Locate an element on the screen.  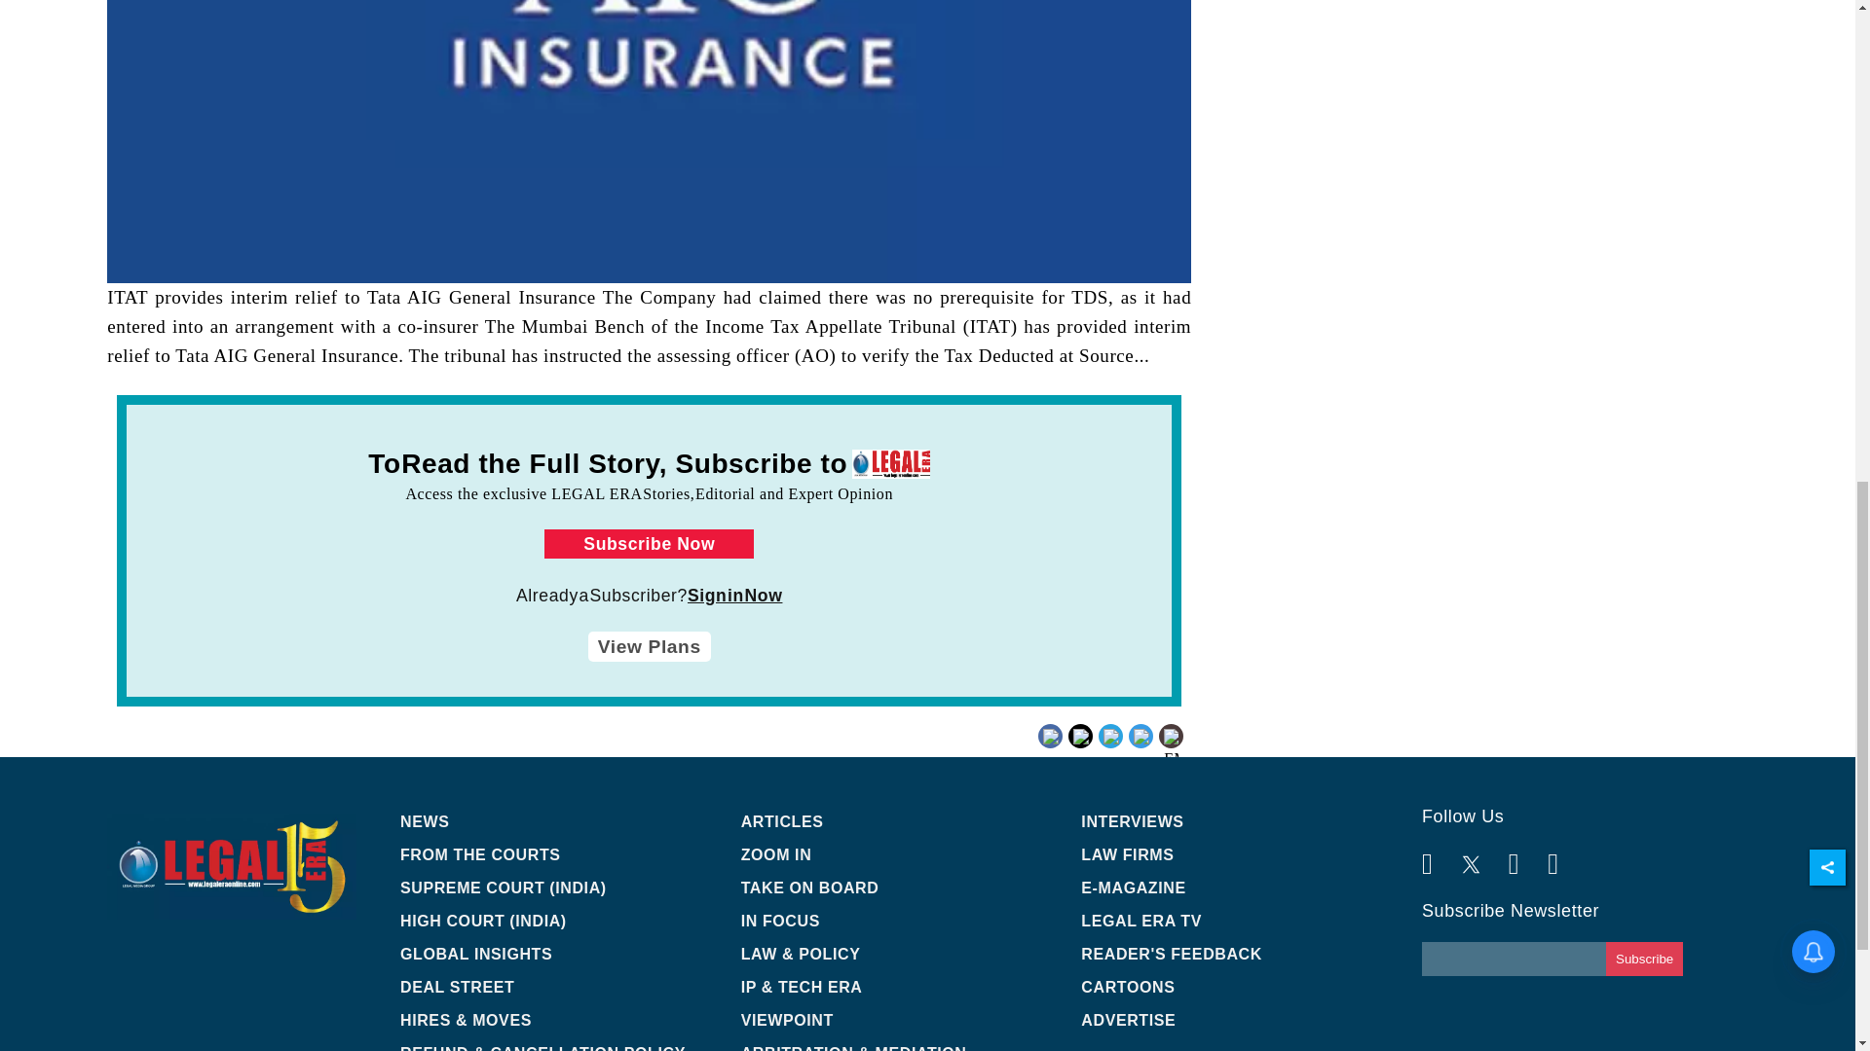
LinkedIn is located at coordinates (1143, 734).